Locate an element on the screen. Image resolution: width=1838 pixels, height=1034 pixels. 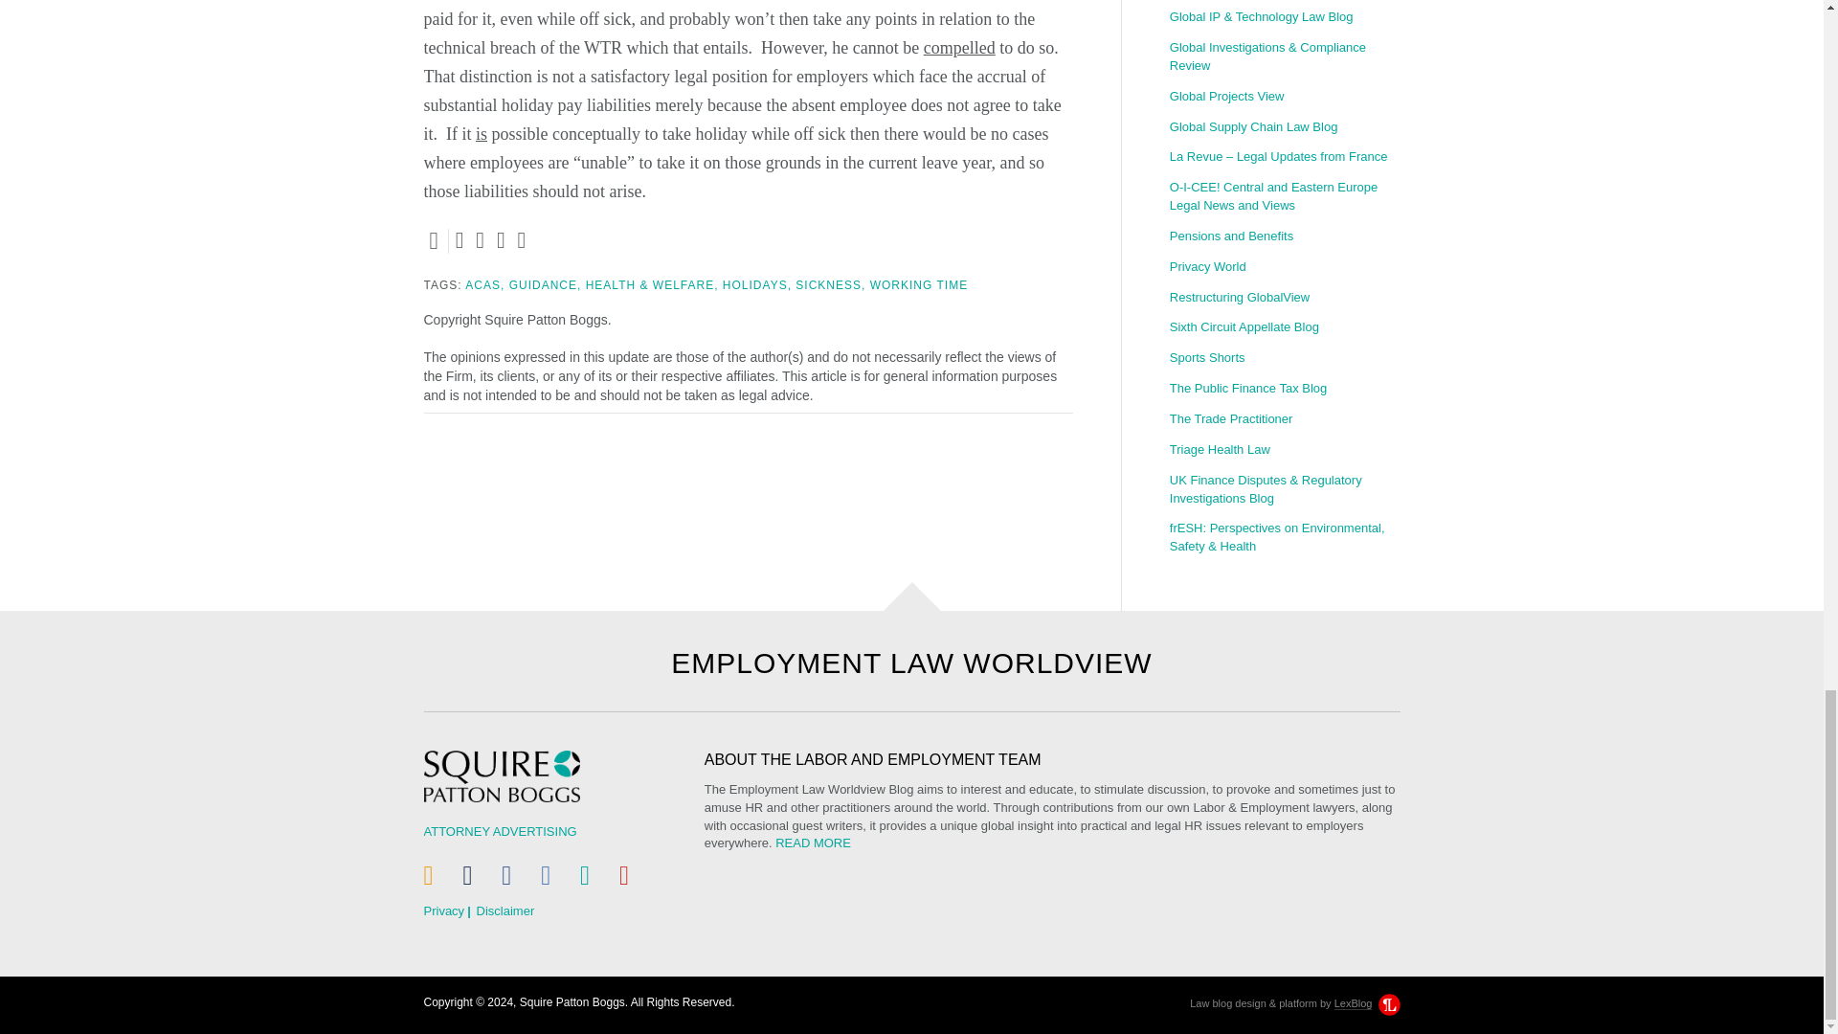
SICKNESS, is located at coordinates (831, 284).